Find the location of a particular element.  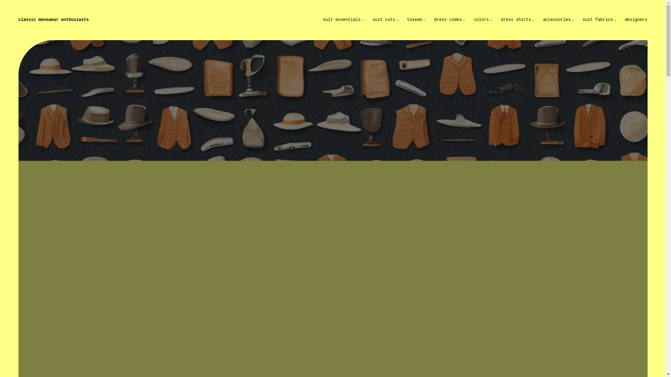

classic menswear enthusiasts is located at coordinates (53, 20).